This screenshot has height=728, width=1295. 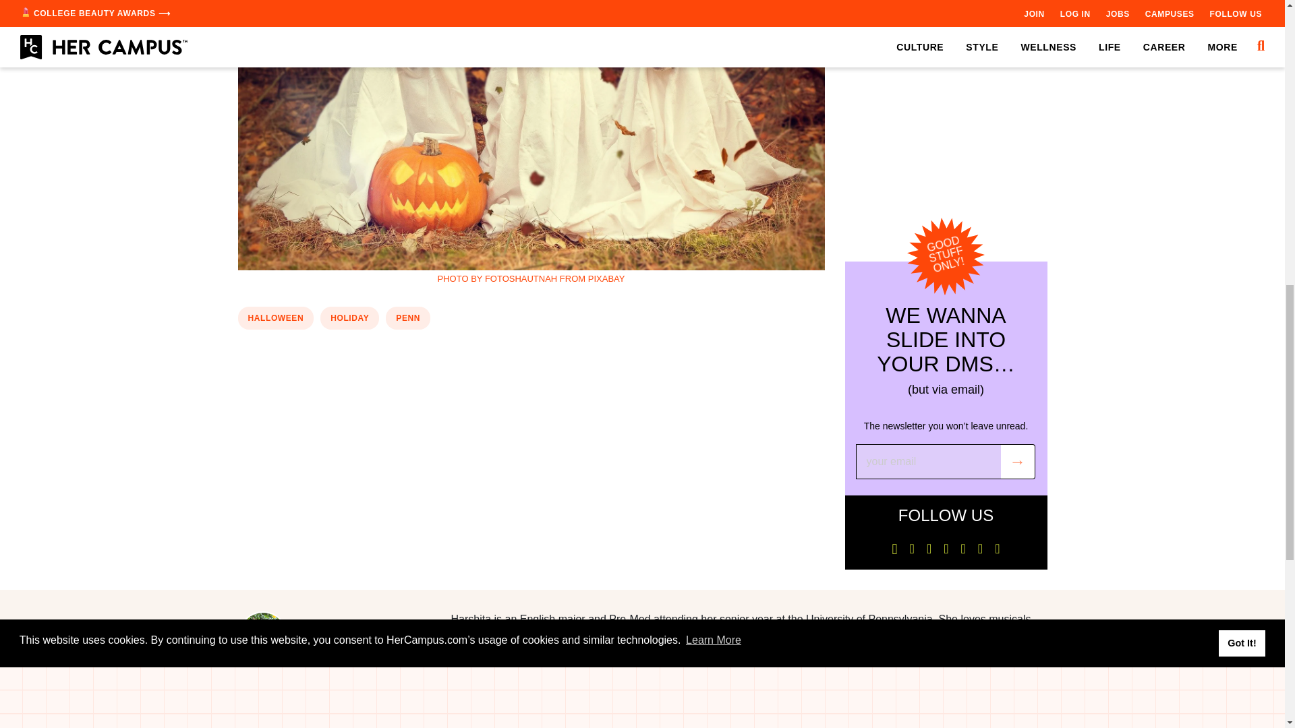 I want to click on 3rd party ad content, so click(x=945, y=93).